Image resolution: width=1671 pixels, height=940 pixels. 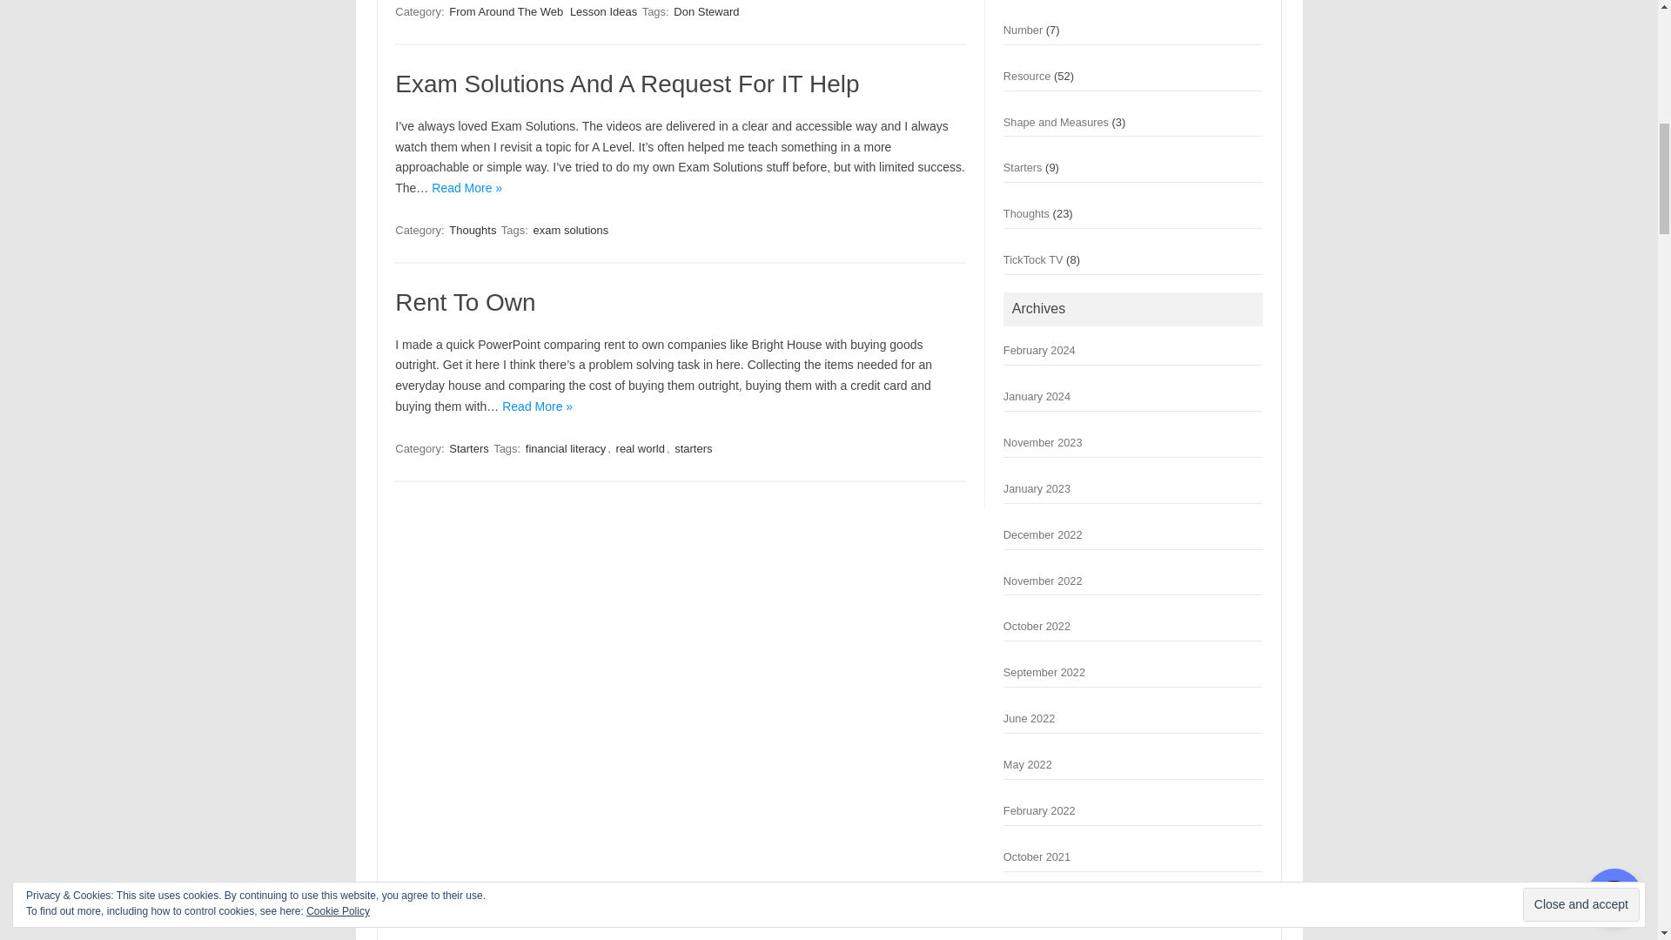 I want to click on Permalink to Exam Solutions And A Request For IT Help, so click(x=627, y=84).